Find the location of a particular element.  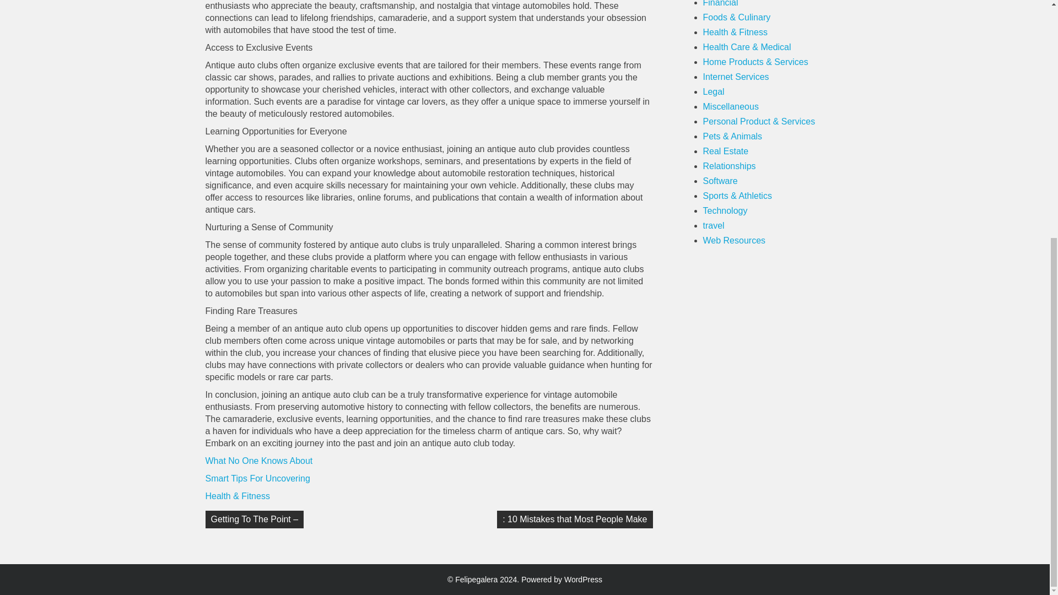

Legal is located at coordinates (714, 91).